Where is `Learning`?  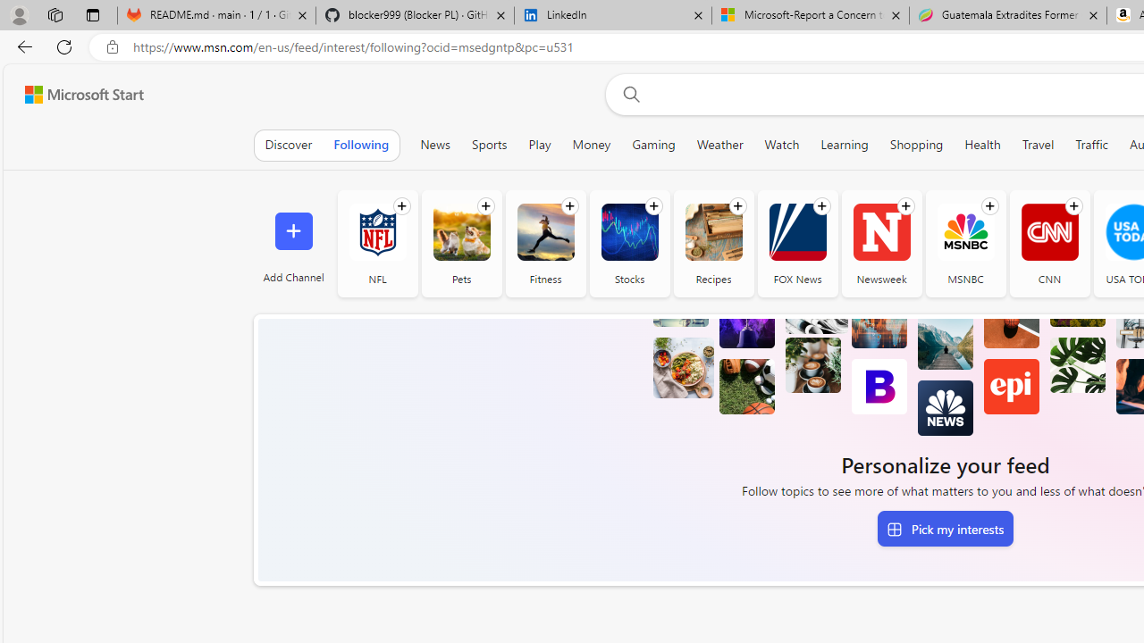 Learning is located at coordinates (845, 145).